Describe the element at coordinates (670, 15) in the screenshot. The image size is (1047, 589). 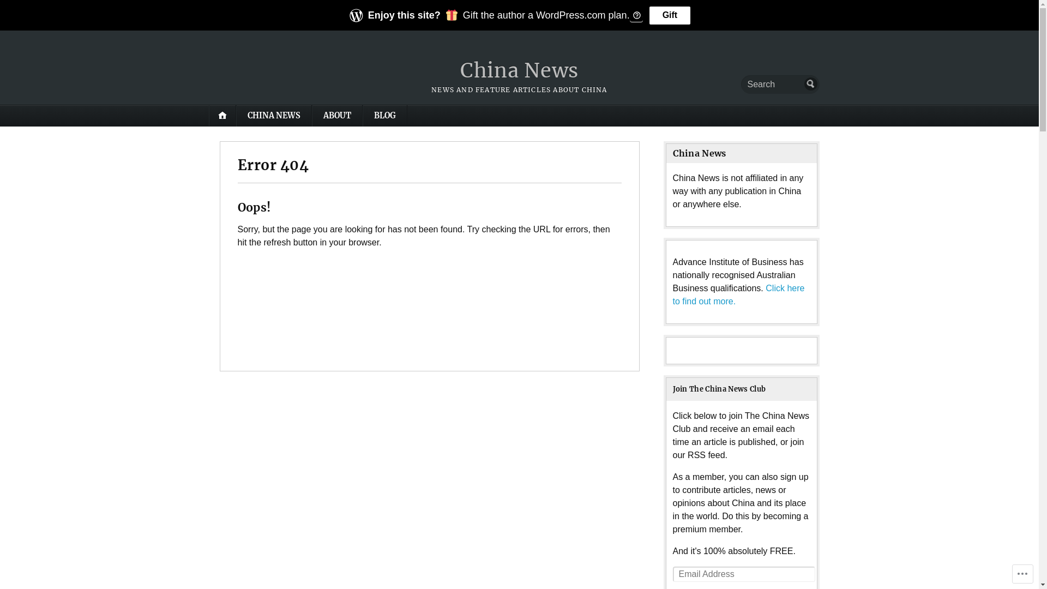
I see `Gift` at that location.